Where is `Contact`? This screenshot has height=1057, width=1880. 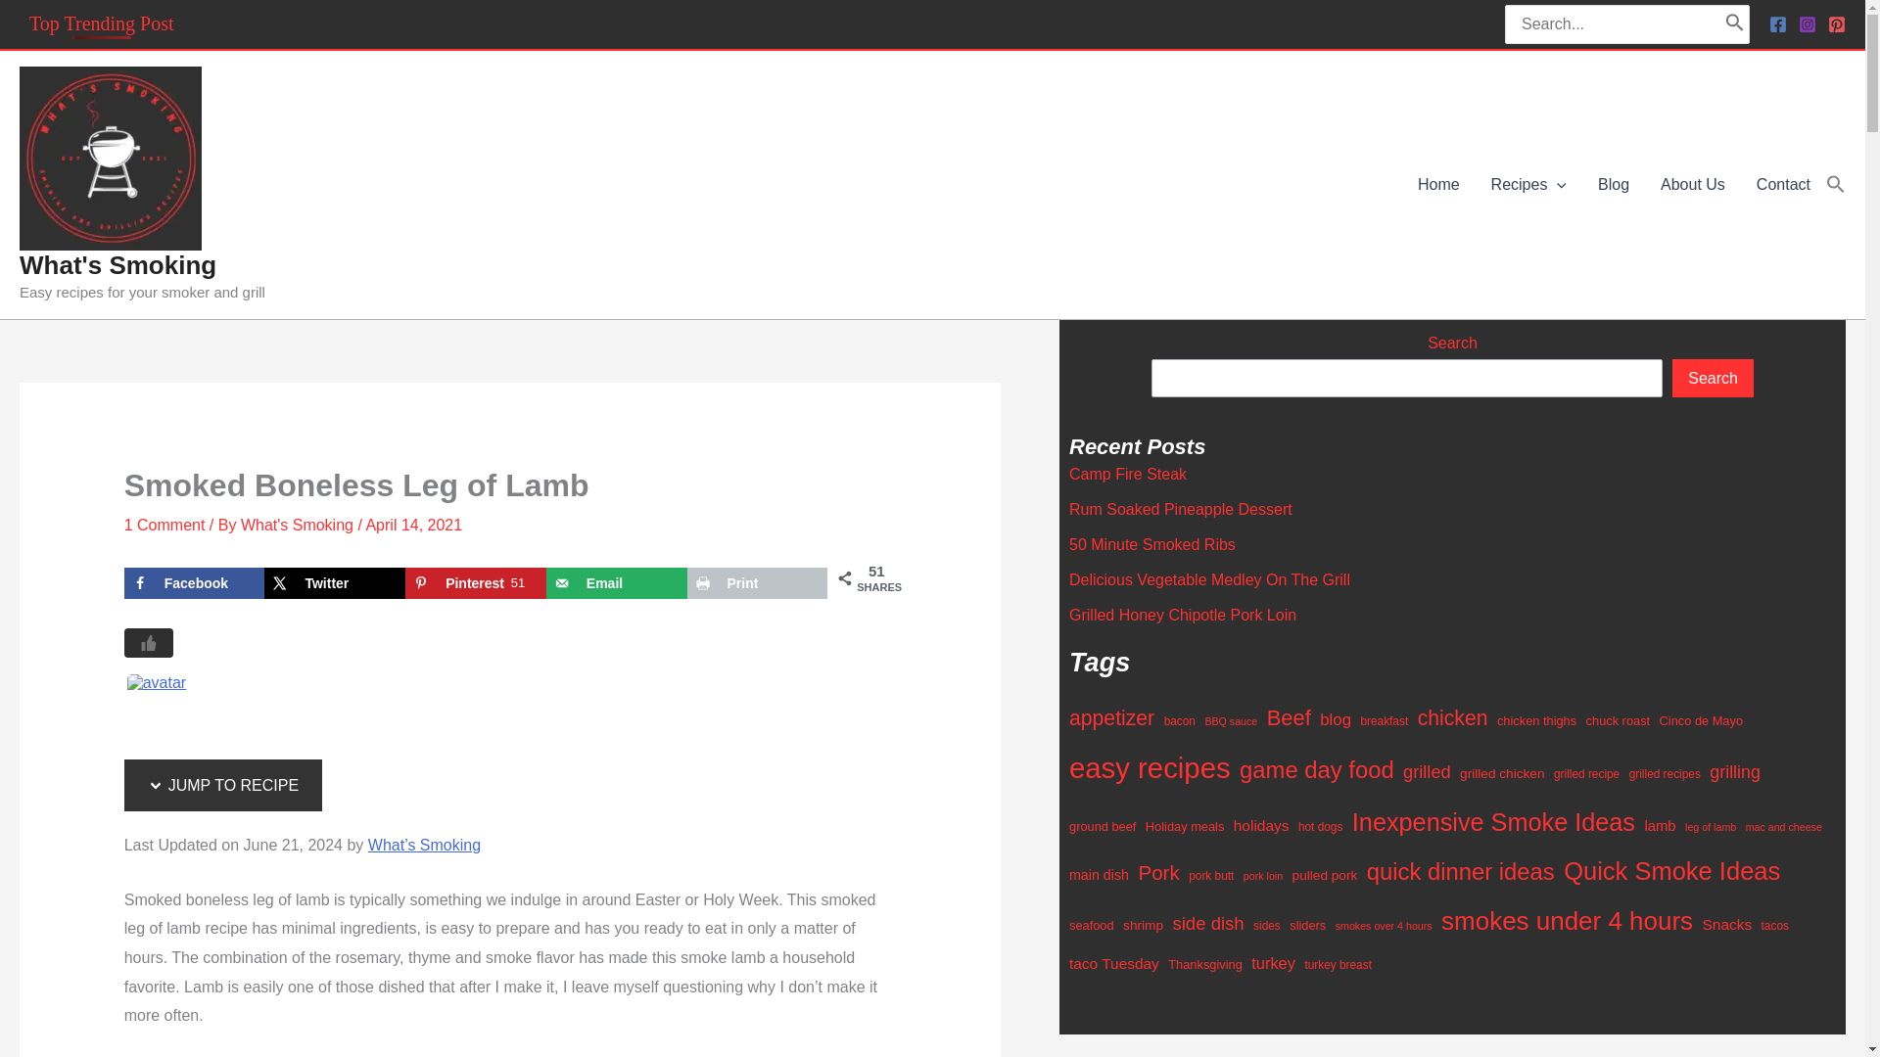
Contact is located at coordinates (1782, 184).